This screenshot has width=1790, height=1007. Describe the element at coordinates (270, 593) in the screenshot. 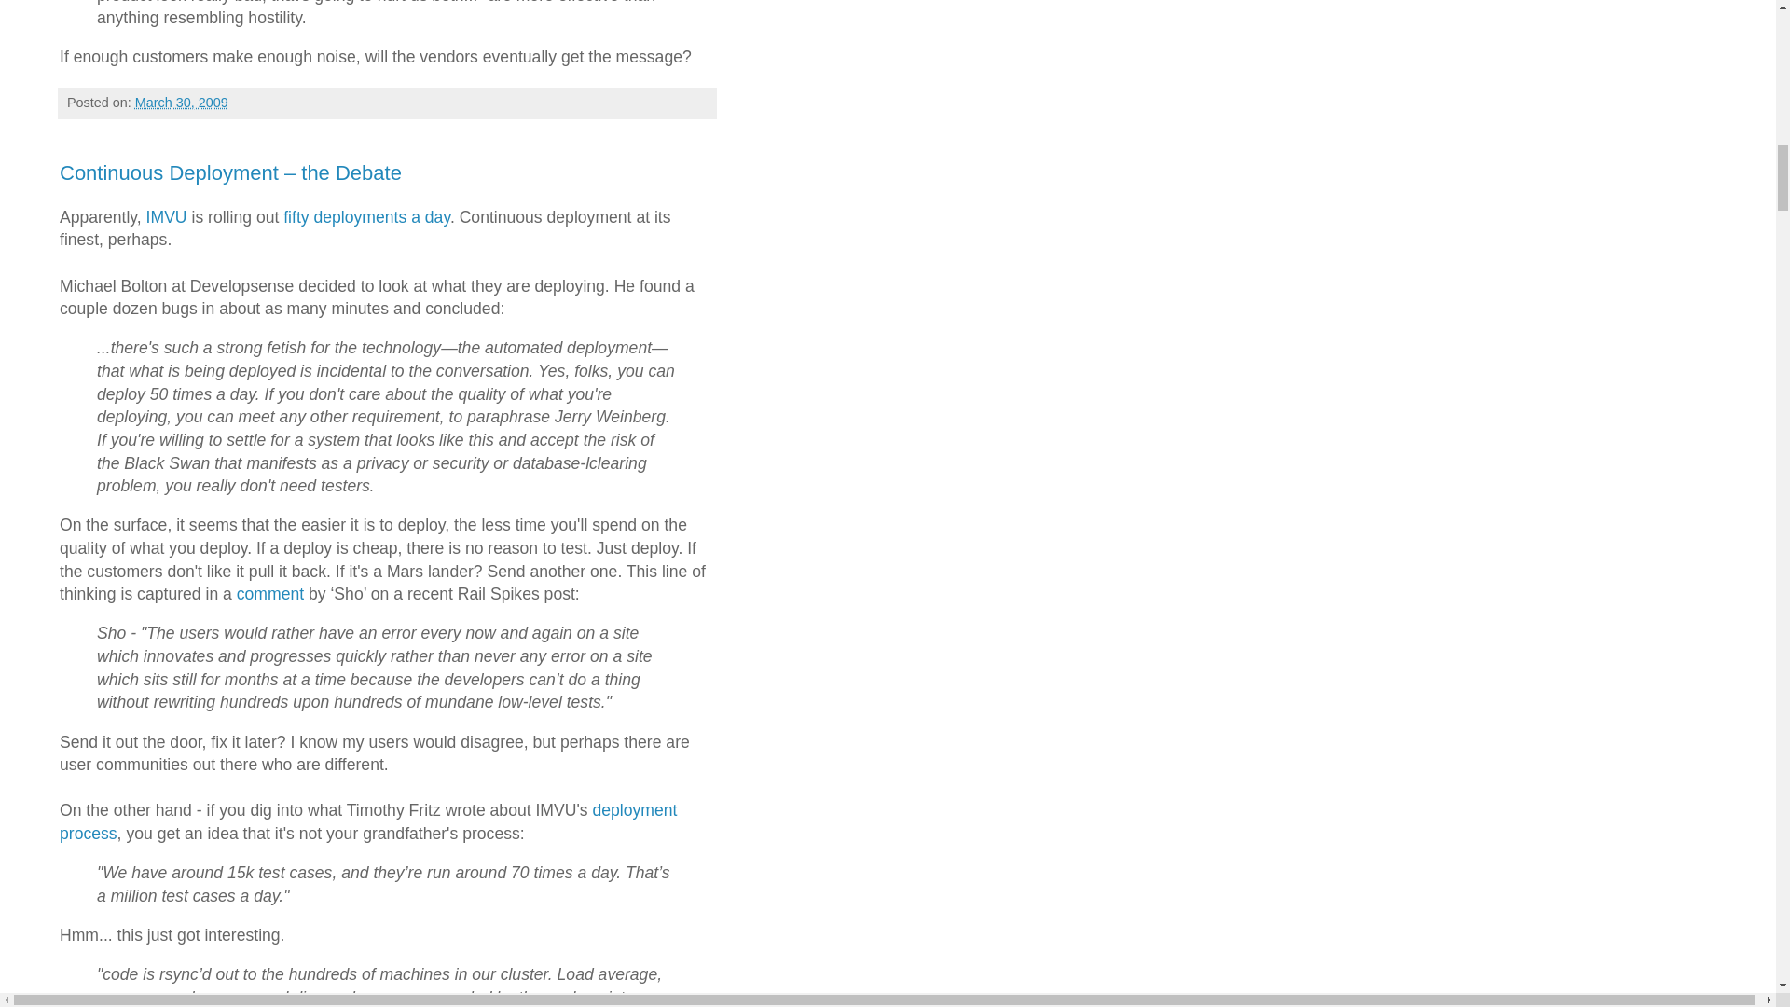

I see `comment` at that location.